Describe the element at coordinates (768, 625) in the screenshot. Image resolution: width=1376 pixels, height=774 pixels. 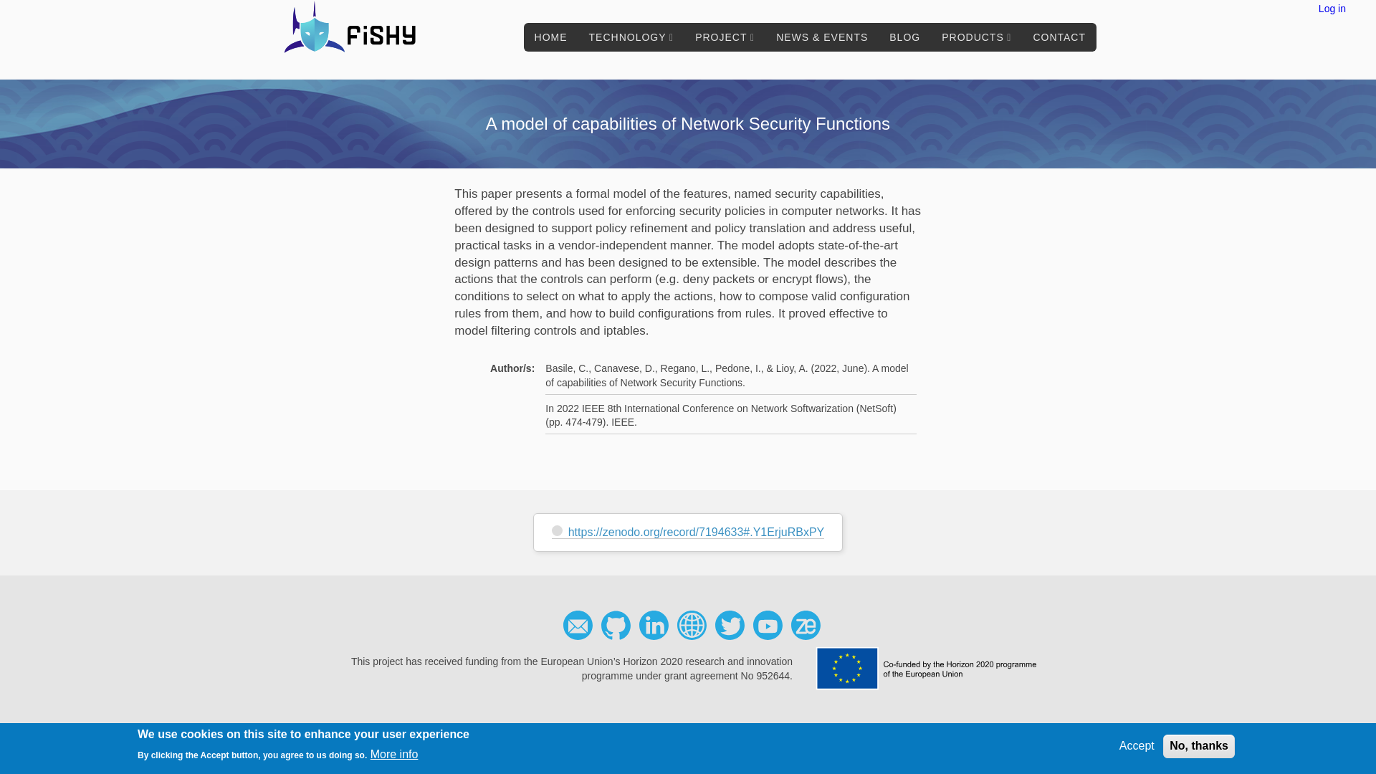
I see `Youtube` at that location.